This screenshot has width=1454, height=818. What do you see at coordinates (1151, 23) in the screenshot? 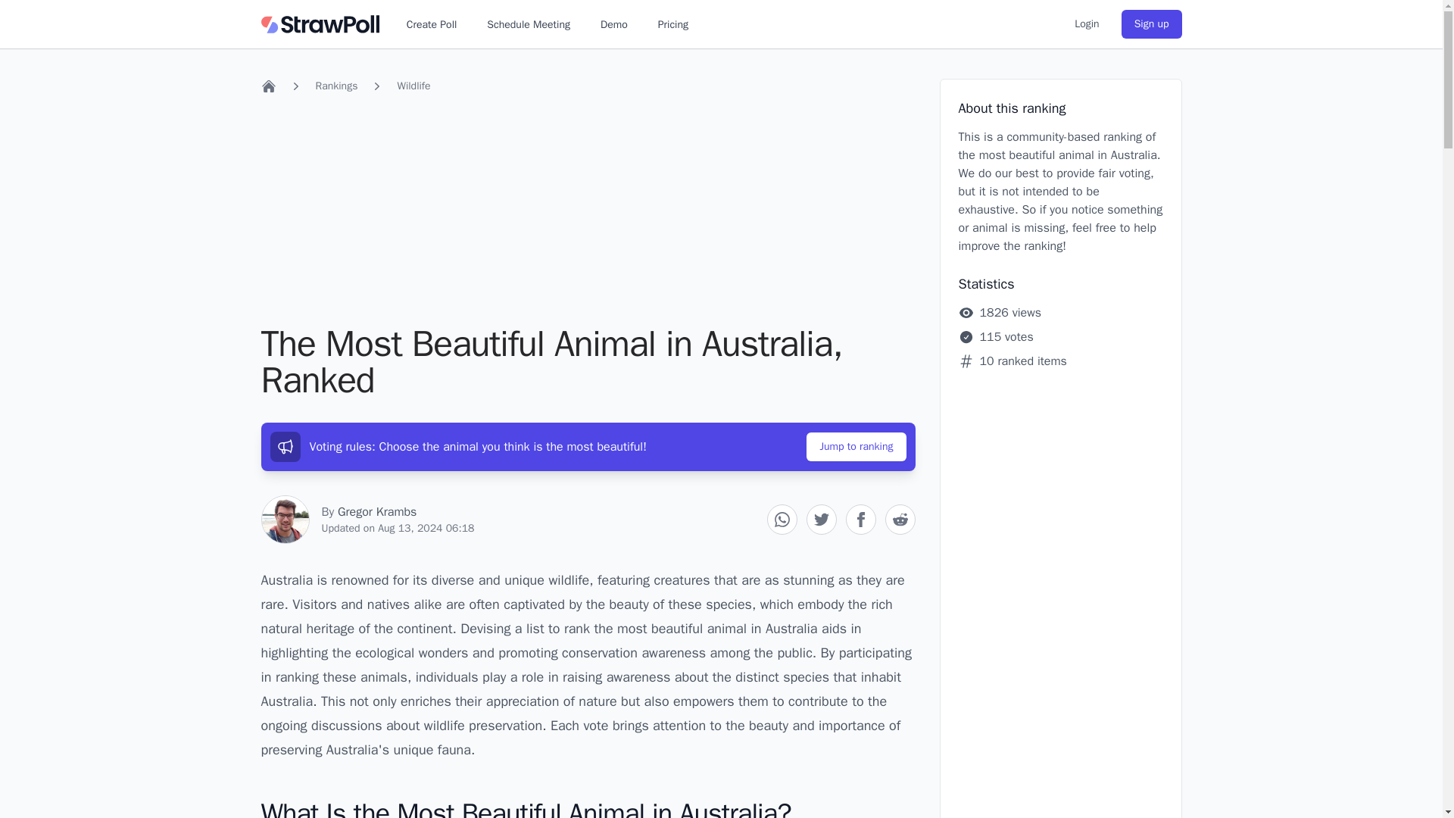
I see `Sign up` at bounding box center [1151, 23].